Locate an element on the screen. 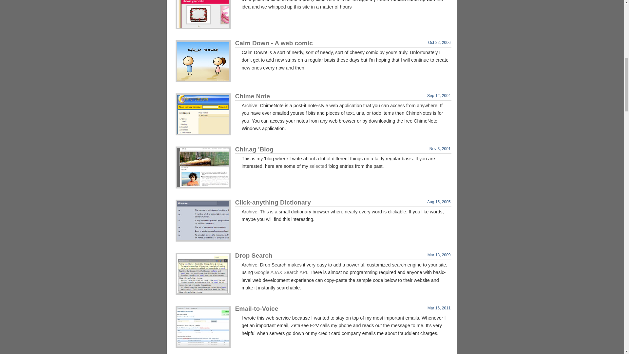 This screenshot has width=629, height=354. Chir.ag 'Blog is located at coordinates (203, 167).